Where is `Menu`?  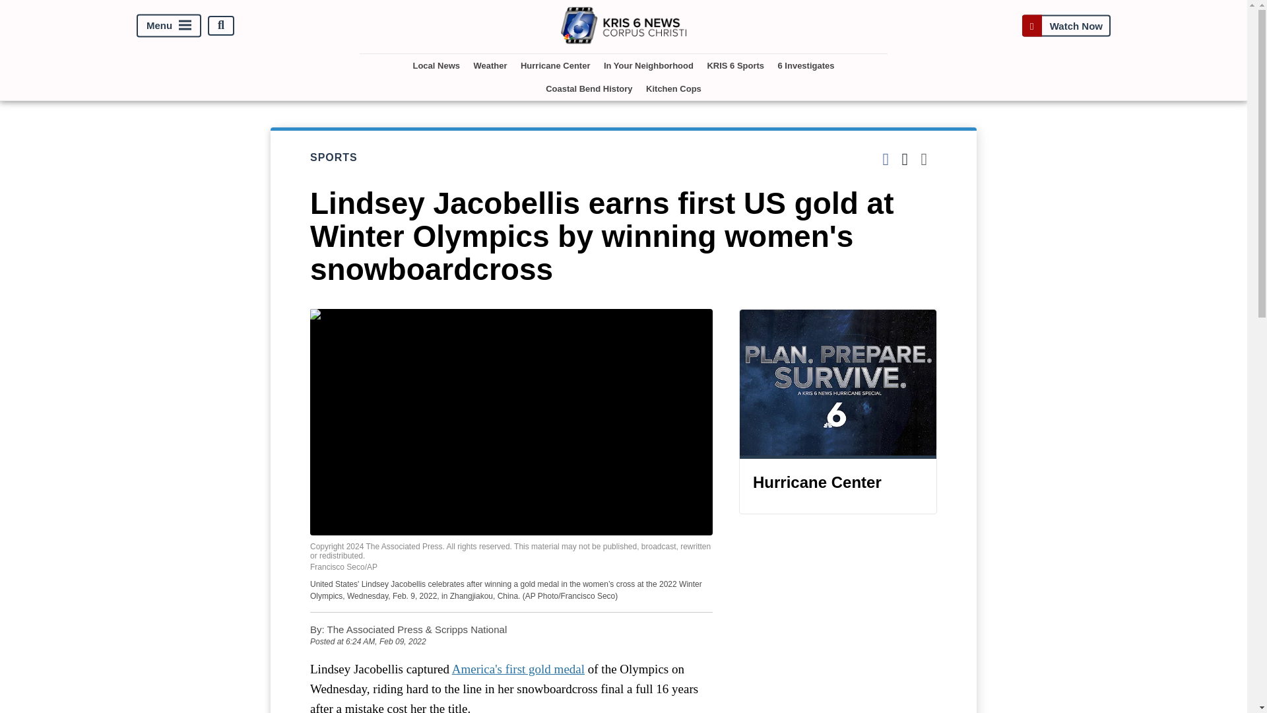
Menu is located at coordinates (169, 25).